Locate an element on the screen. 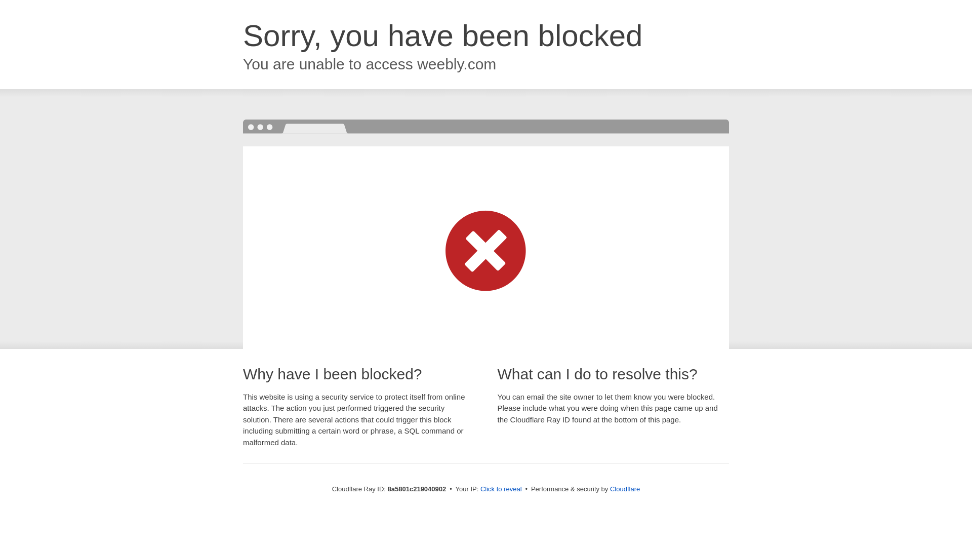 The height and width of the screenshot is (547, 972). Cloudflare is located at coordinates (625, 489).